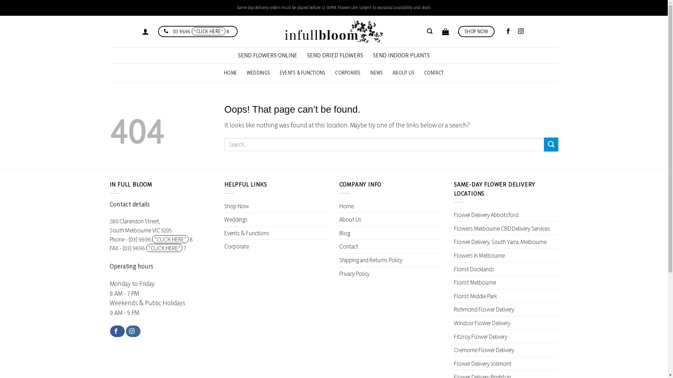 Image resolution: width=673 pixels, height=378 pixels. Describe the element at coordinates (403, 73) in the screenshot. I see `ABOUT US` at that location.